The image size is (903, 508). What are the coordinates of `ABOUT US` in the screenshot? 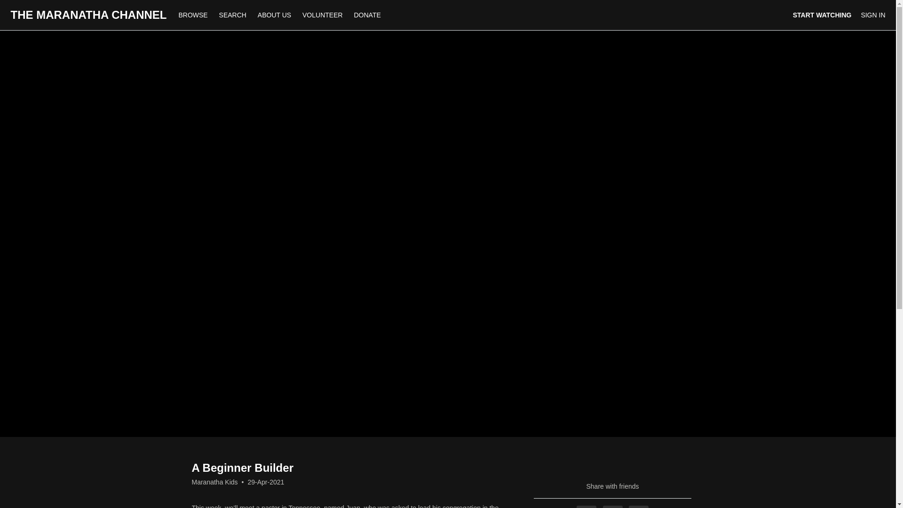 It's located at (274, 15).